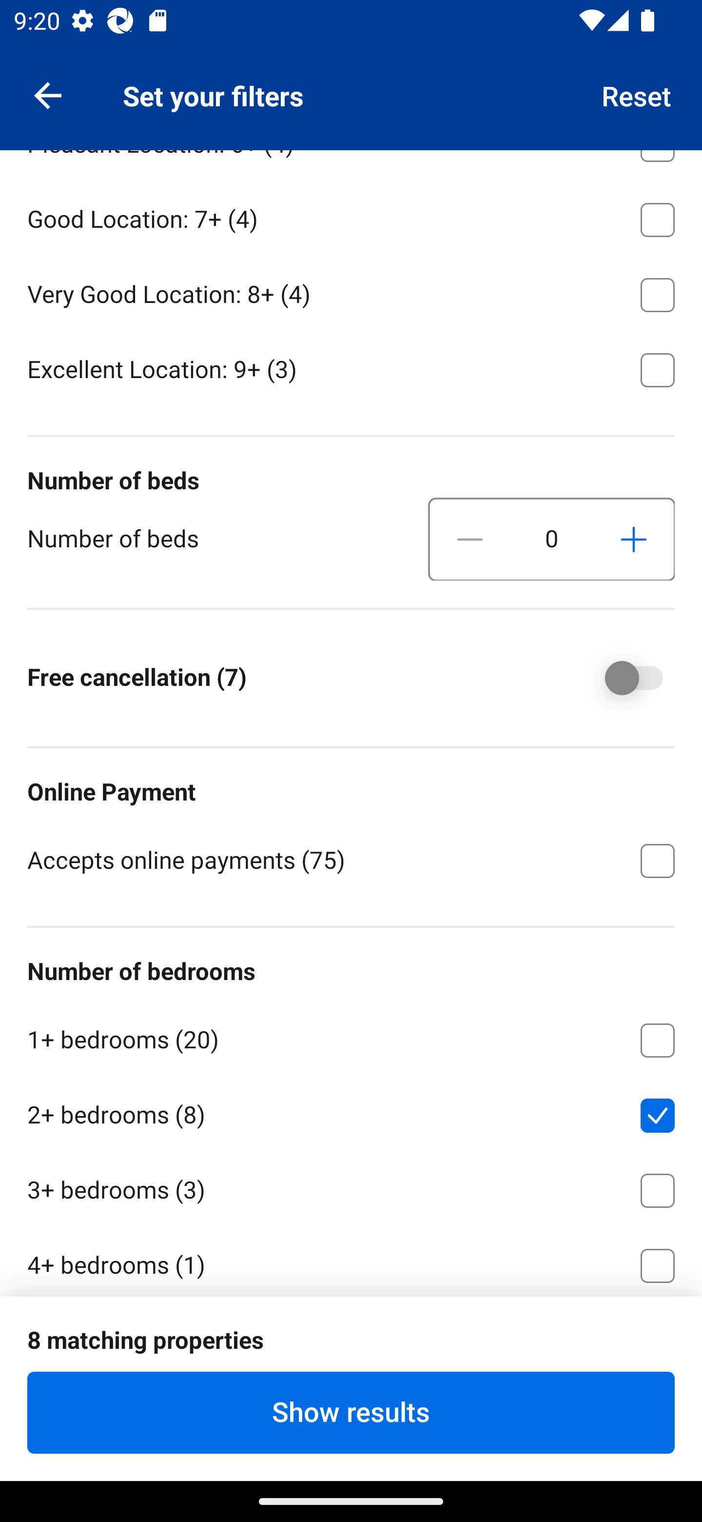 The width and height of the screenshot is (702, 1522). What do you see at coordinates (351, 368) in the screenshot?
I see `Excellent Location: 9+ ⁦(3)` at bounding box center [351, 368].